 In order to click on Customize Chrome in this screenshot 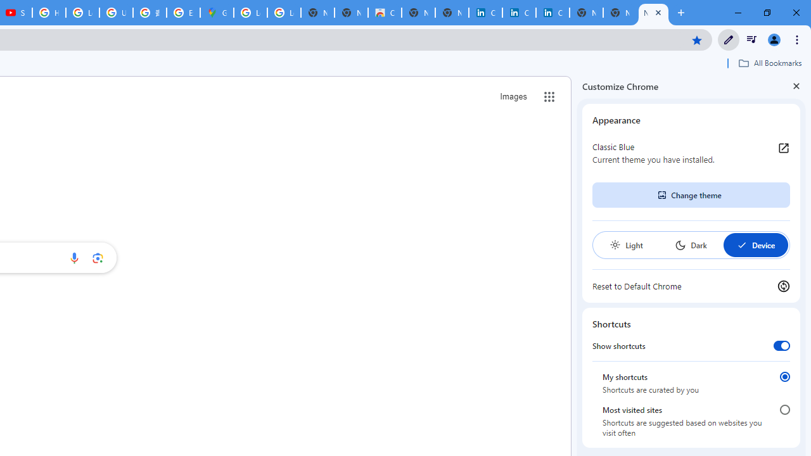, I will do `click(729, 39)`.